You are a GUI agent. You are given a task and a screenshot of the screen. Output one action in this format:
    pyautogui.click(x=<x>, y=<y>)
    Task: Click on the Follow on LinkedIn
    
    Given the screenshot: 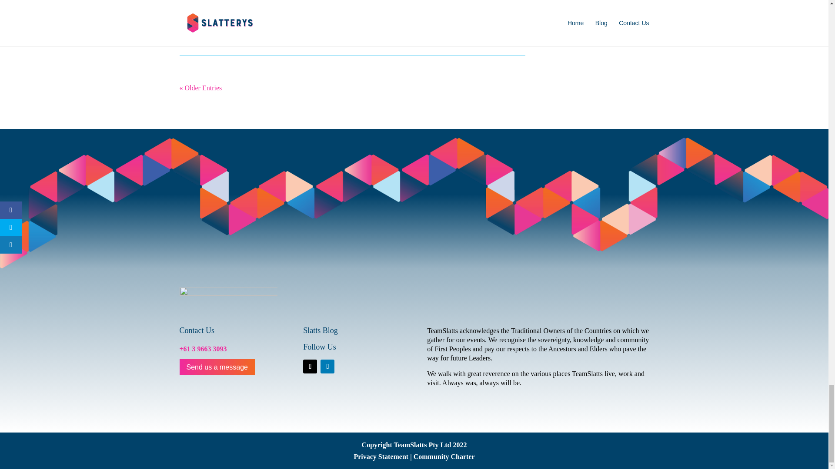 What is the action you would take?
    pyautogui.click(x=327, y=367)
    